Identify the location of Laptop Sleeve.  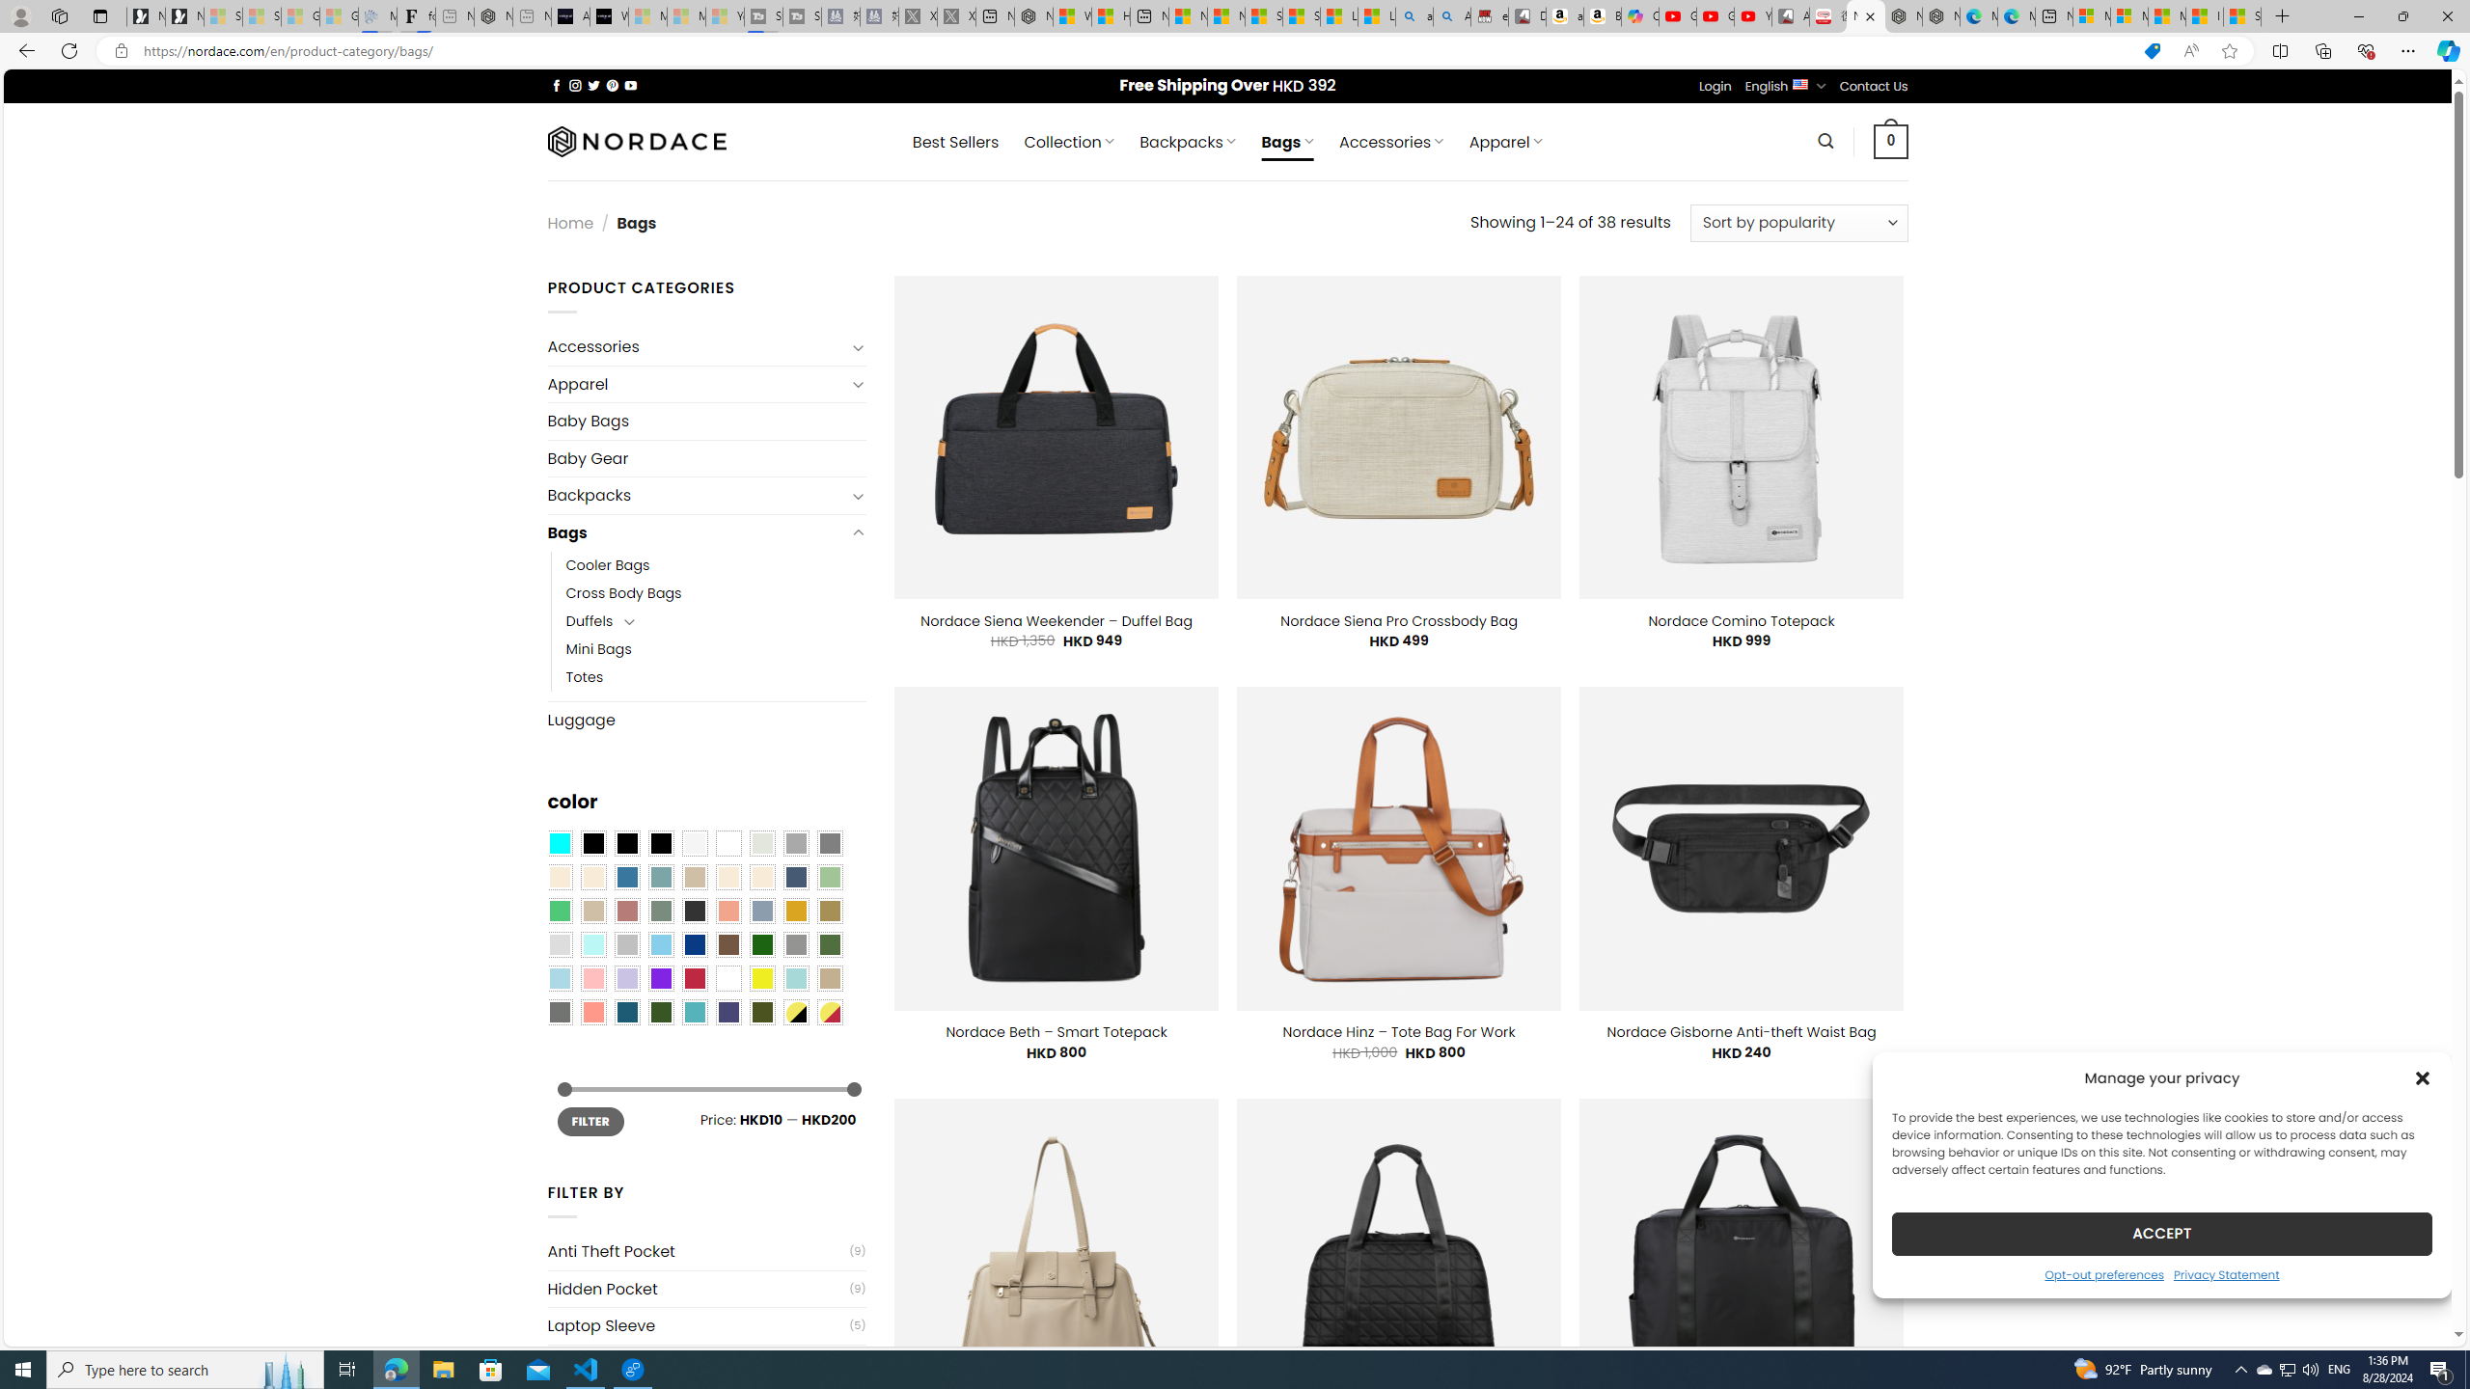
(697, 1325).